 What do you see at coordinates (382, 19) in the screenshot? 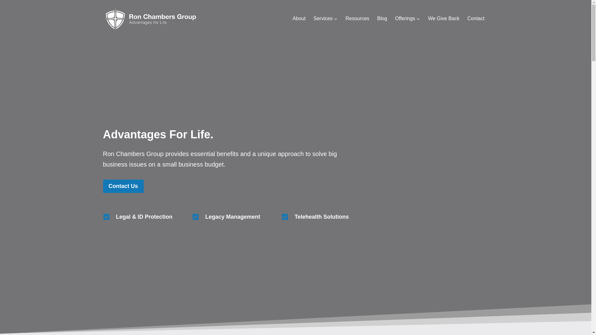
I see `Blog` at bounding box center [382, 19].